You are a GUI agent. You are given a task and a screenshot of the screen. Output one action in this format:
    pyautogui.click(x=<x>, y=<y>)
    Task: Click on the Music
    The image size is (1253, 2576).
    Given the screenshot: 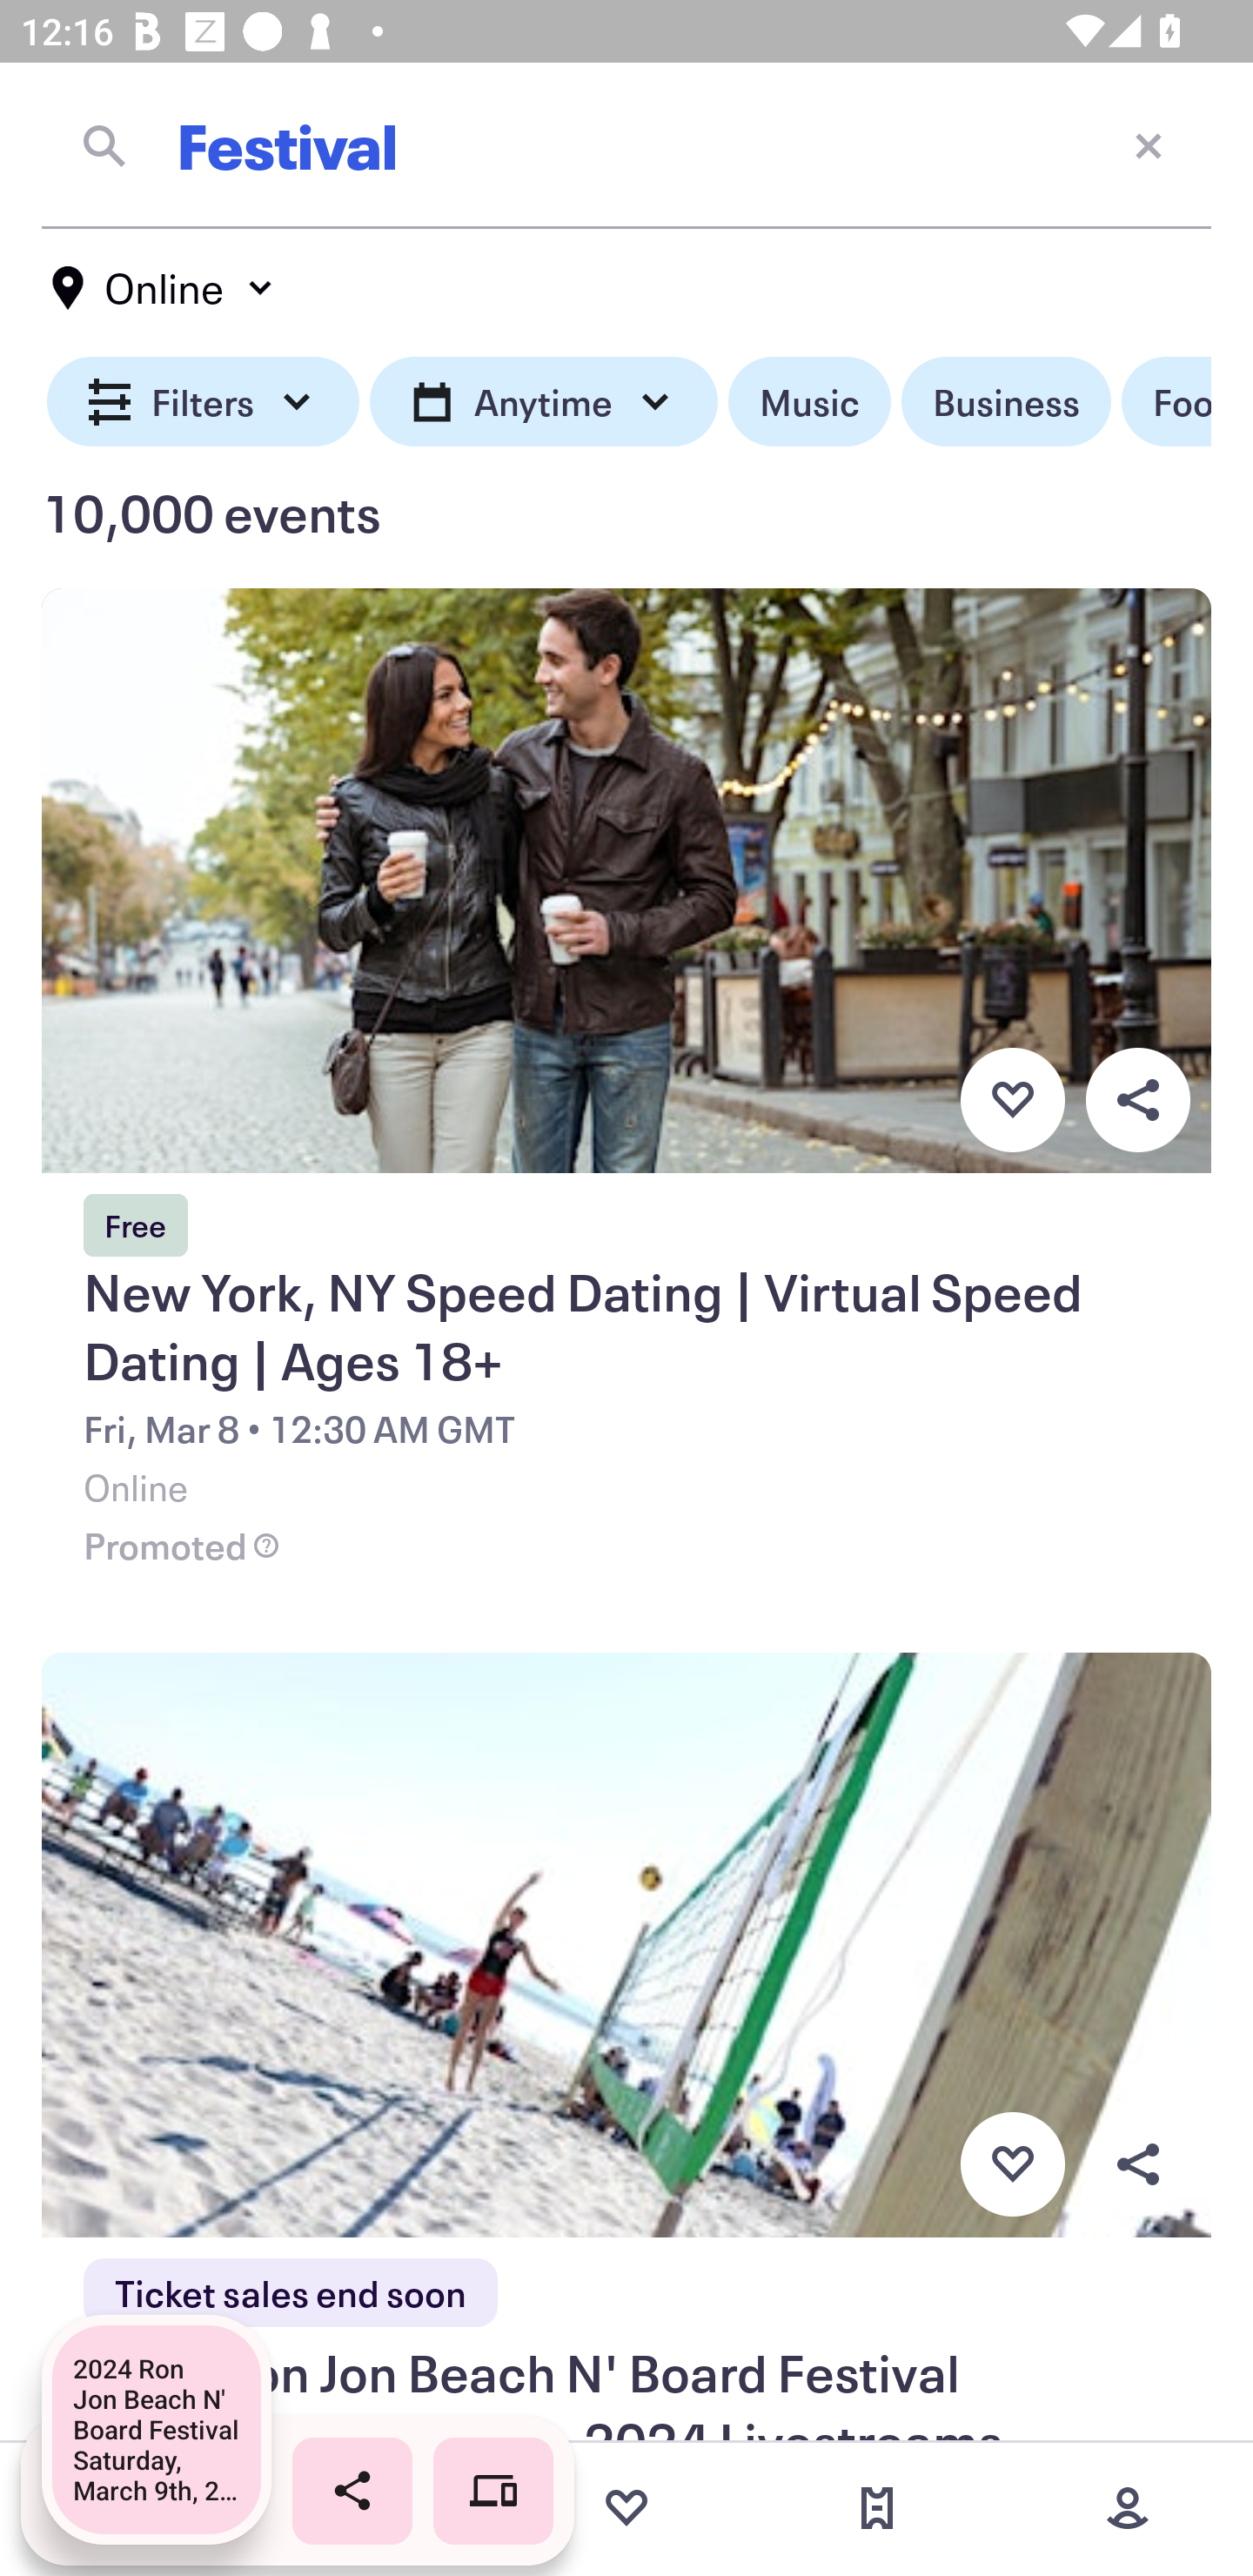 What is the action you would take?
    pyautogui.click(x=809, y=402)
    